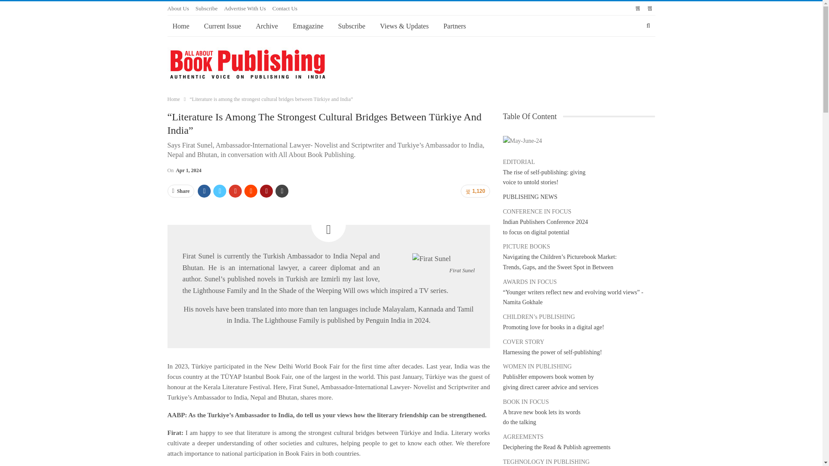  I want to click on About Us, so click(178, 8).